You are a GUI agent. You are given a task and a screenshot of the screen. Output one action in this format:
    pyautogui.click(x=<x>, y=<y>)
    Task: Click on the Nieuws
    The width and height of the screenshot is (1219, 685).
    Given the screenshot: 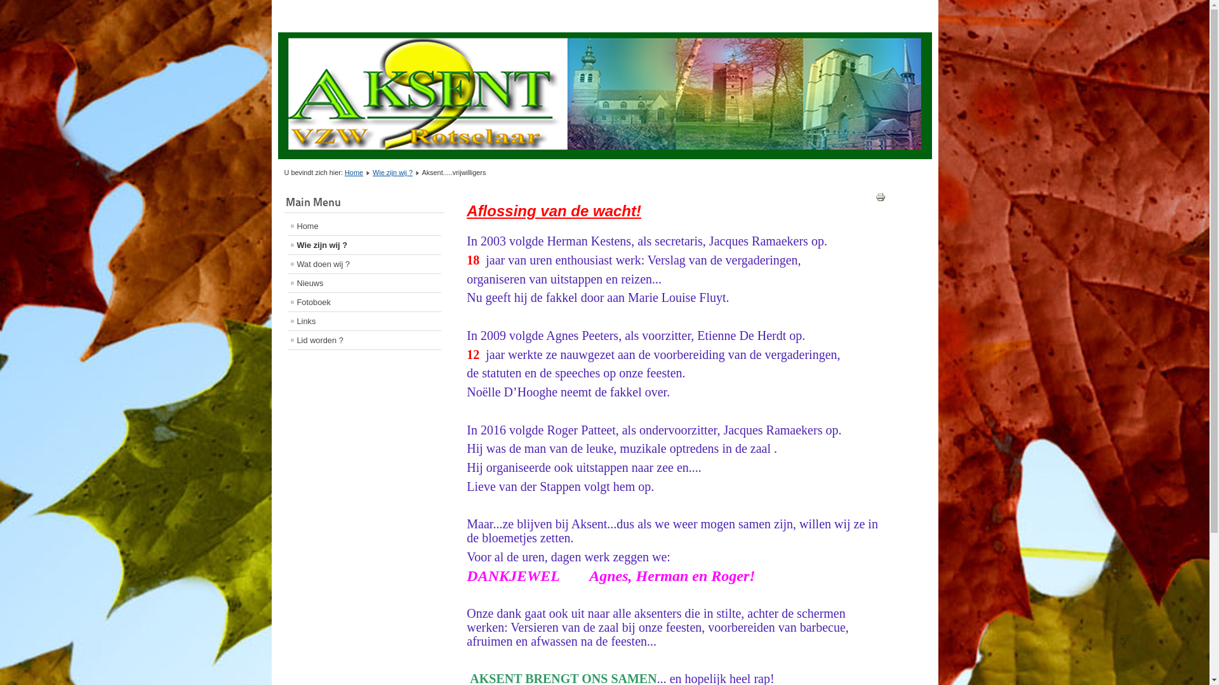 What is the action you would take?
    pyautogui.click(x=364, y=283)
    